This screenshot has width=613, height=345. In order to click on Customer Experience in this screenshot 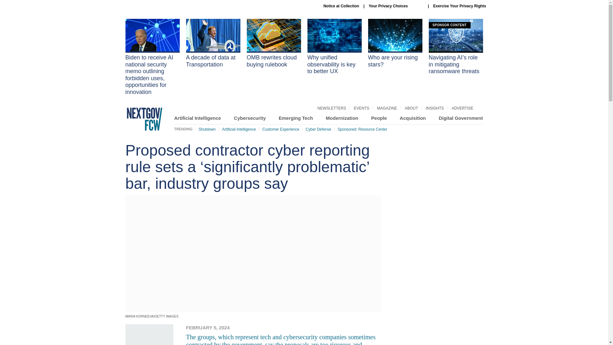, I will do `click(280, 129)`.